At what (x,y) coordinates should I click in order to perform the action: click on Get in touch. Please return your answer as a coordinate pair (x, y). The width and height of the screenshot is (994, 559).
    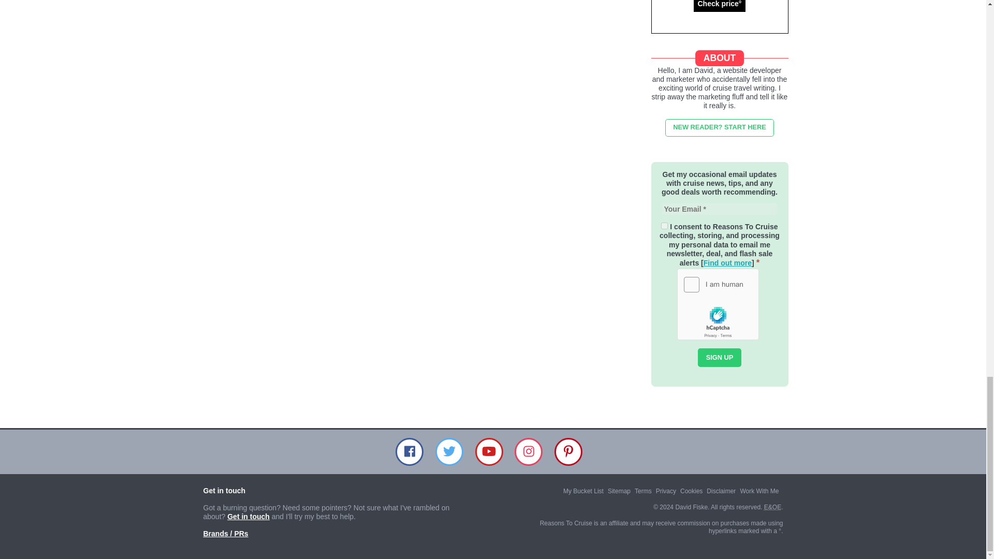
    Looking at the image, I should click on (248, 517).